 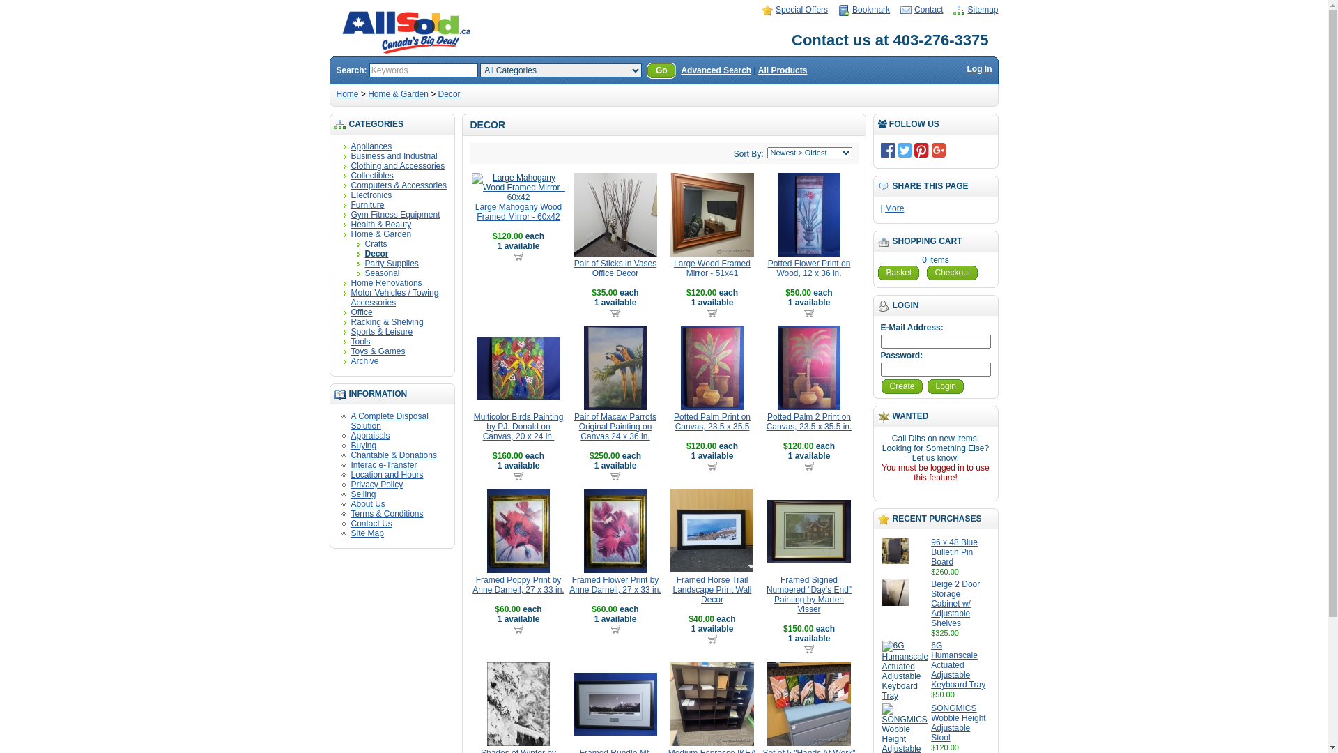 I want to click on Site Map, so click(x=368, y=533).